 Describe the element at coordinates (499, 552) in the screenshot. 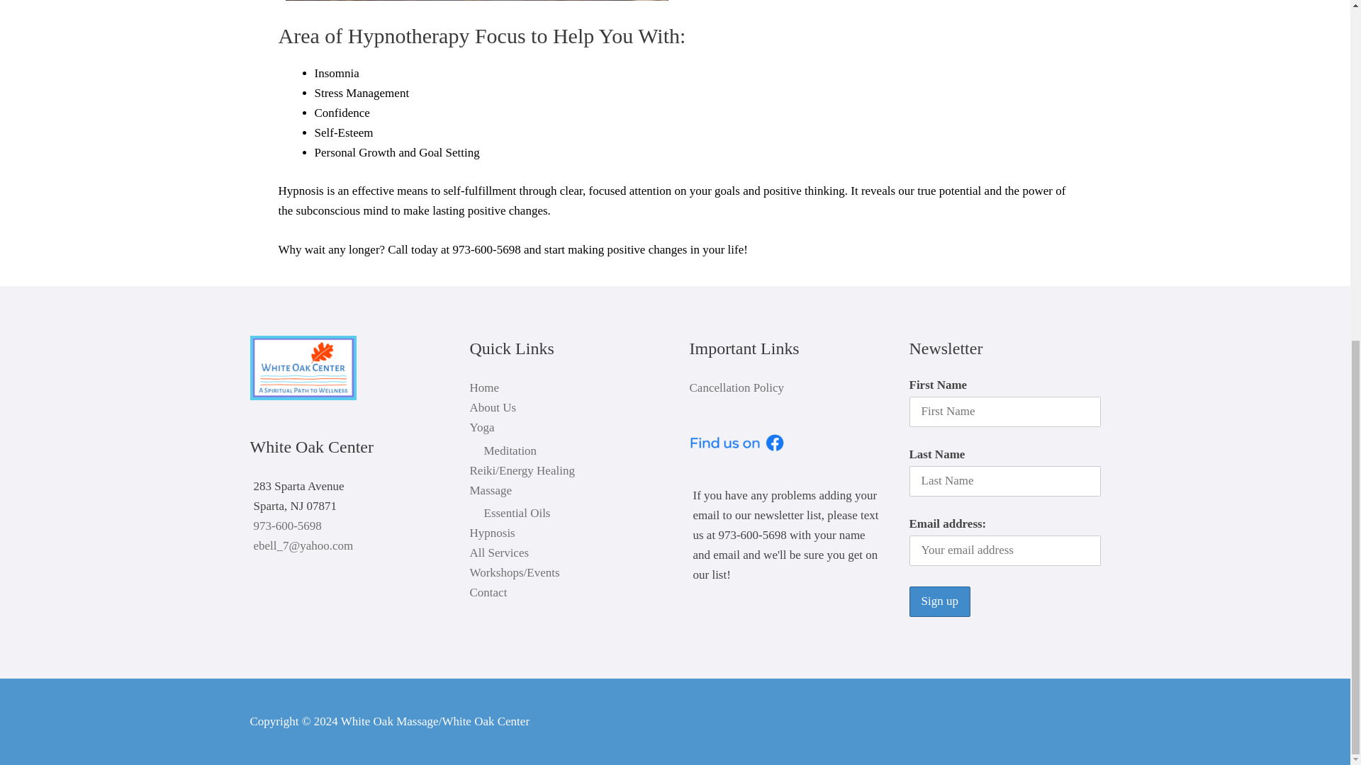

I see `All Services` at that location.